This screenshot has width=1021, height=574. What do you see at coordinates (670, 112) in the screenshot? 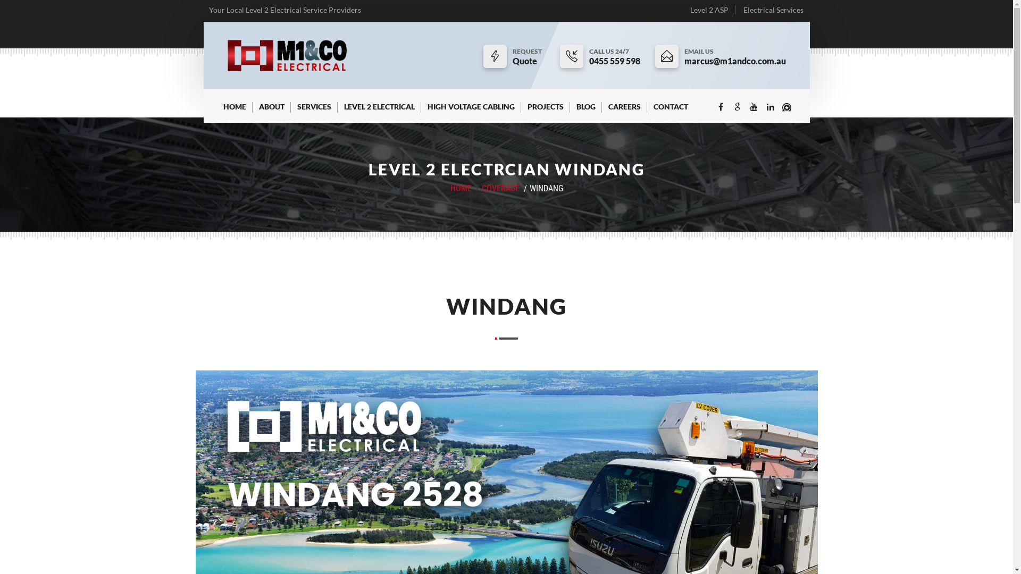
I see `CONTACT` at bounding box center [670, 112].